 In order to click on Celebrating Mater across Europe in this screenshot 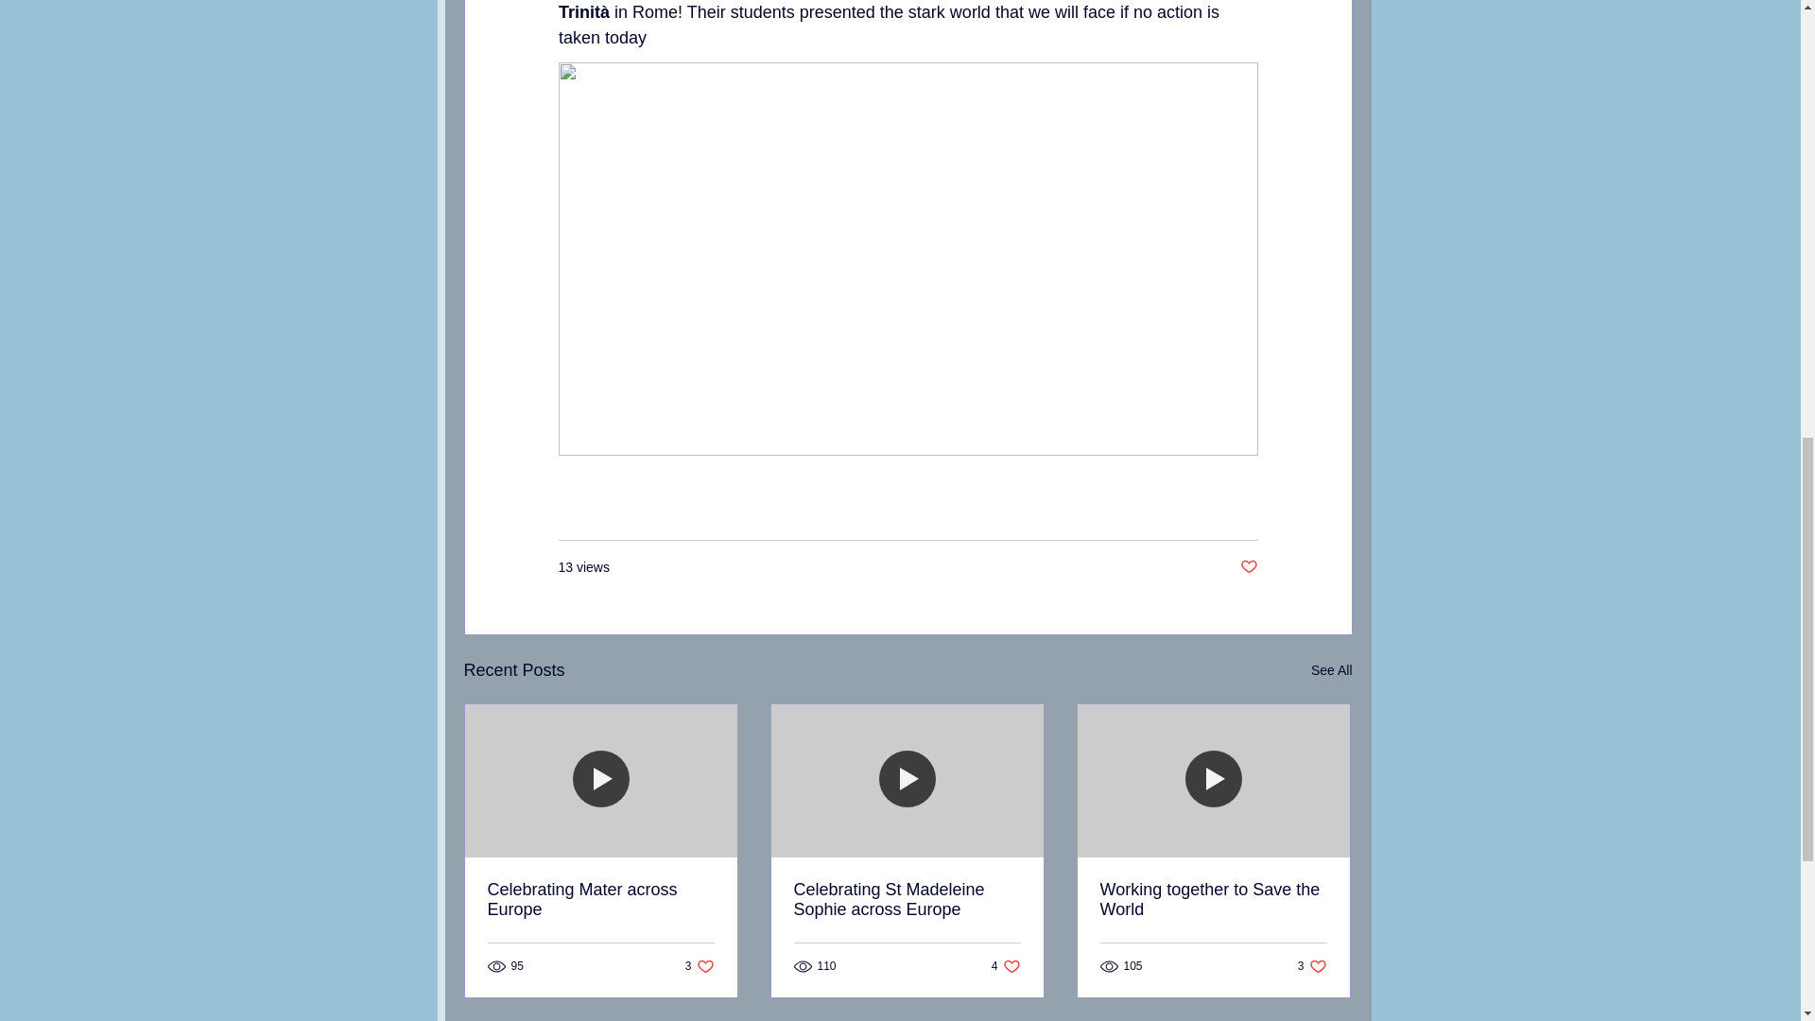, I will do `click(1006, 966)`.